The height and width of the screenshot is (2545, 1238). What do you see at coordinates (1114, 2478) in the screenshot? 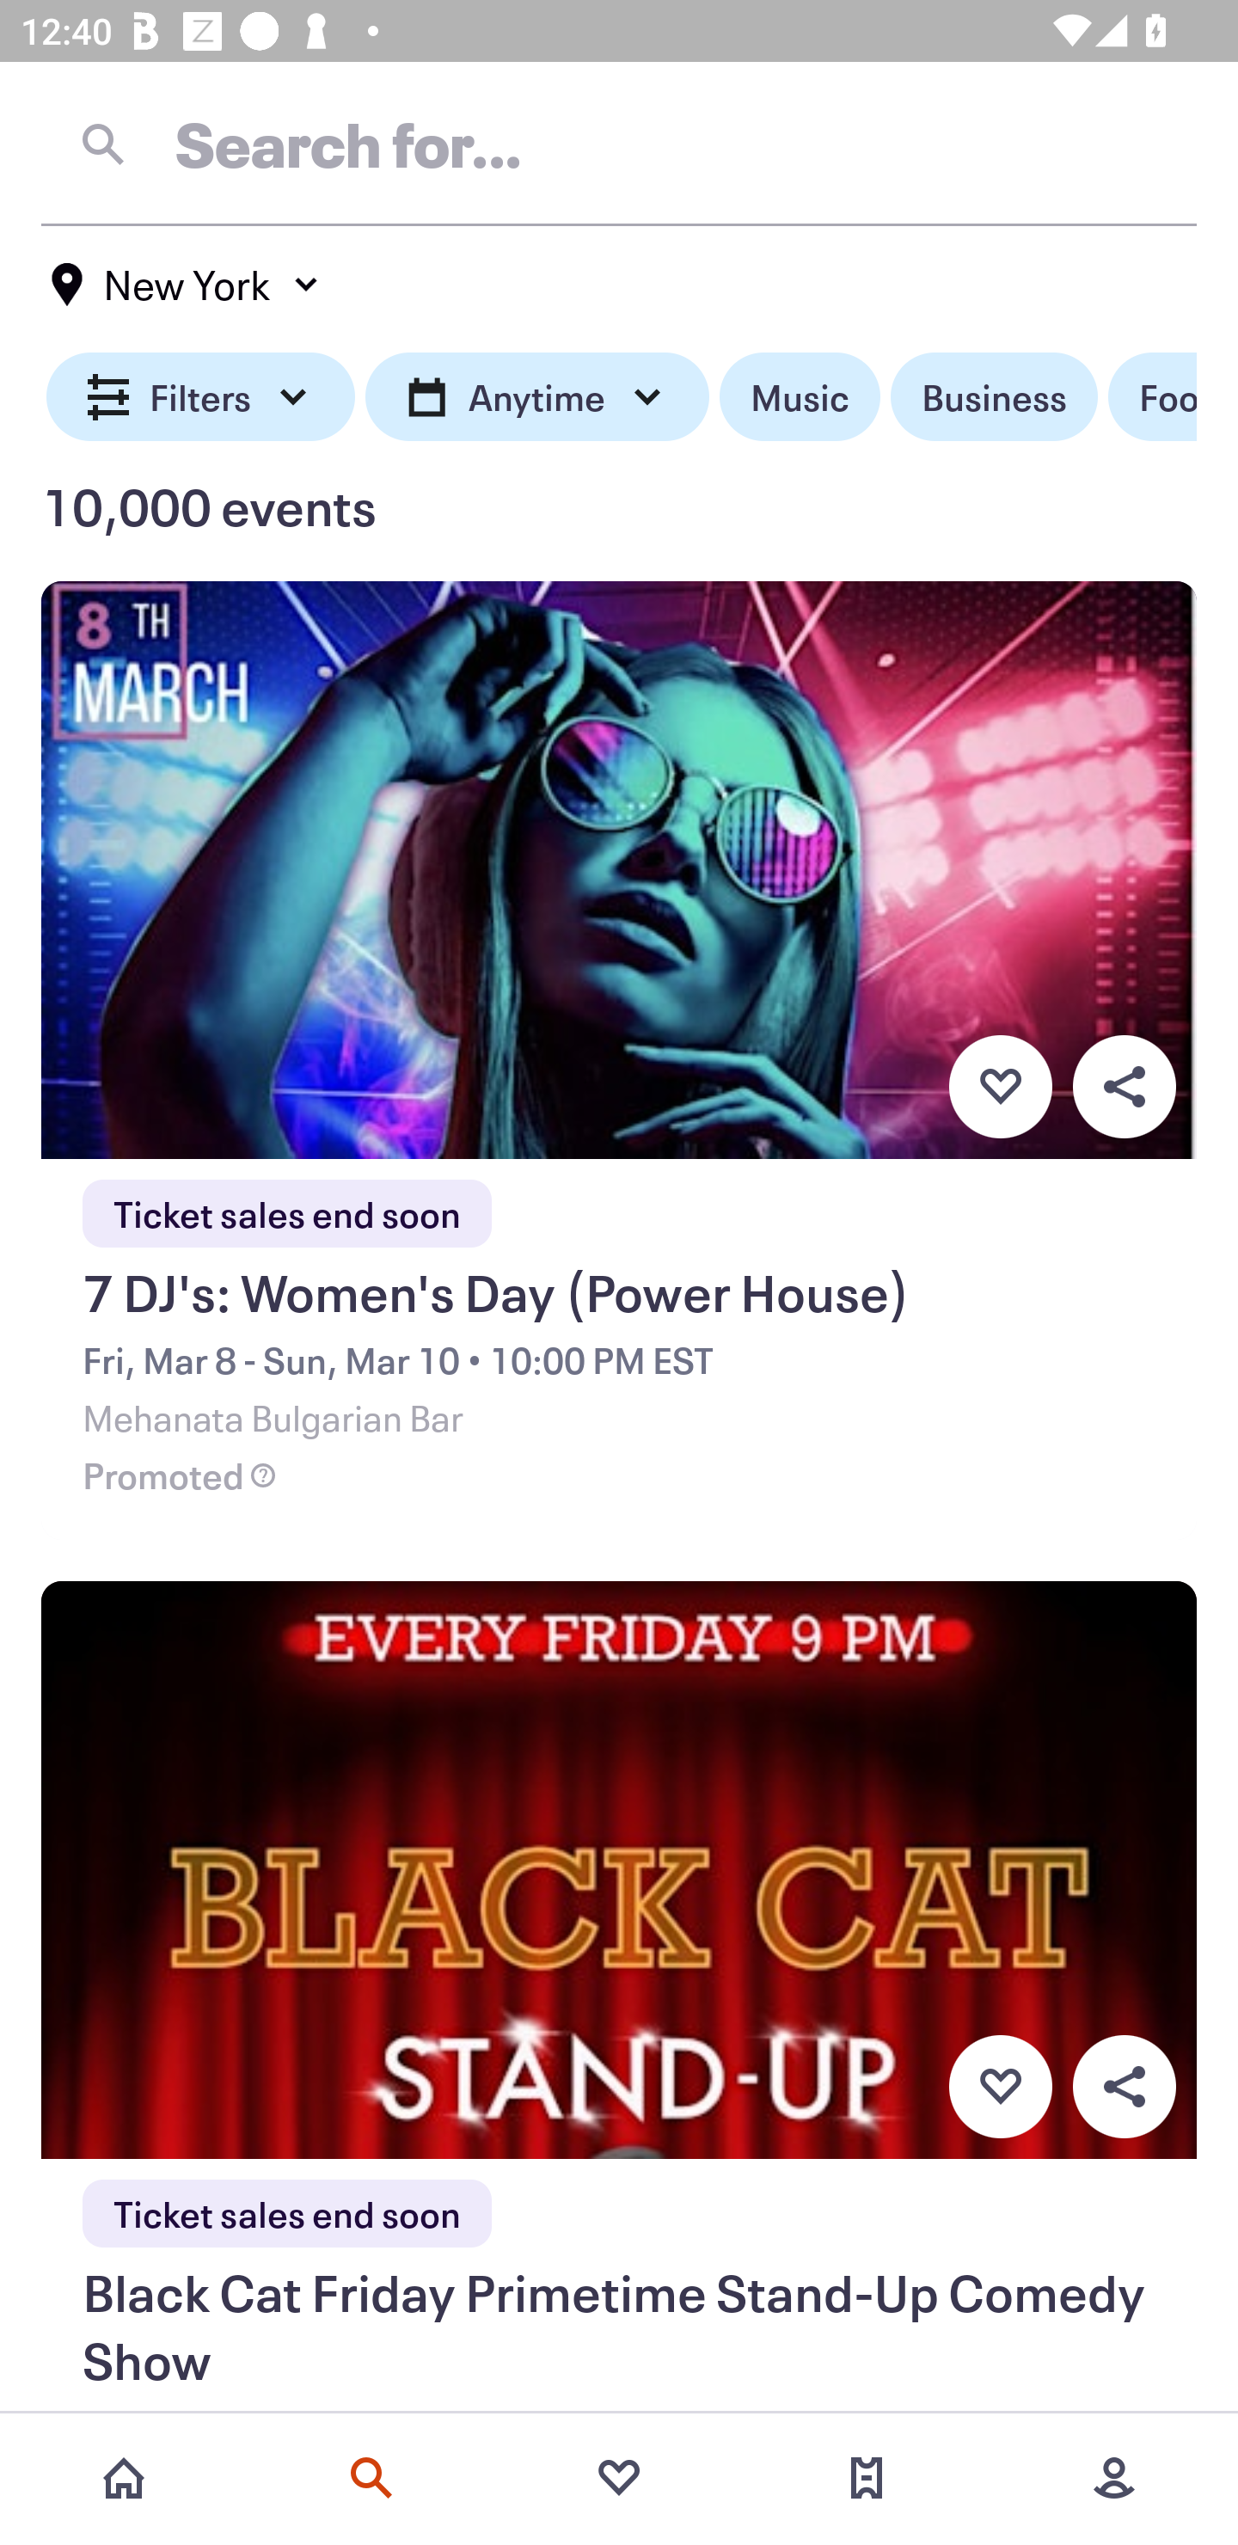
I see `More` at bounding box center [1114, 2478].